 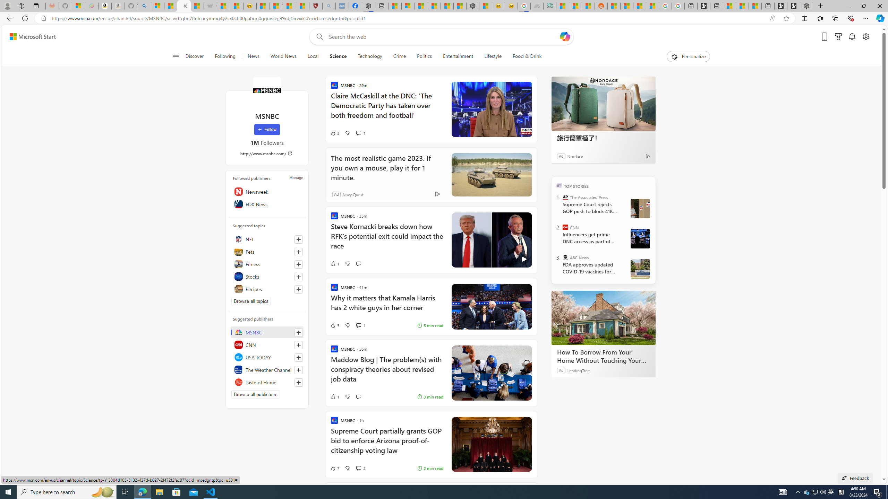 I want to click on Science, so click(x=338, y=56).